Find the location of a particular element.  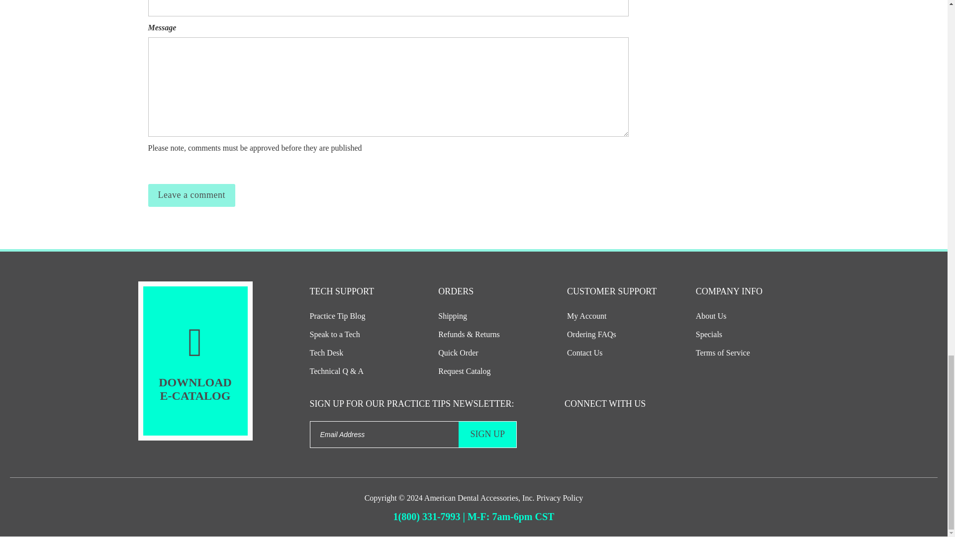

Leave a comment is located at coordinates (191, 195).